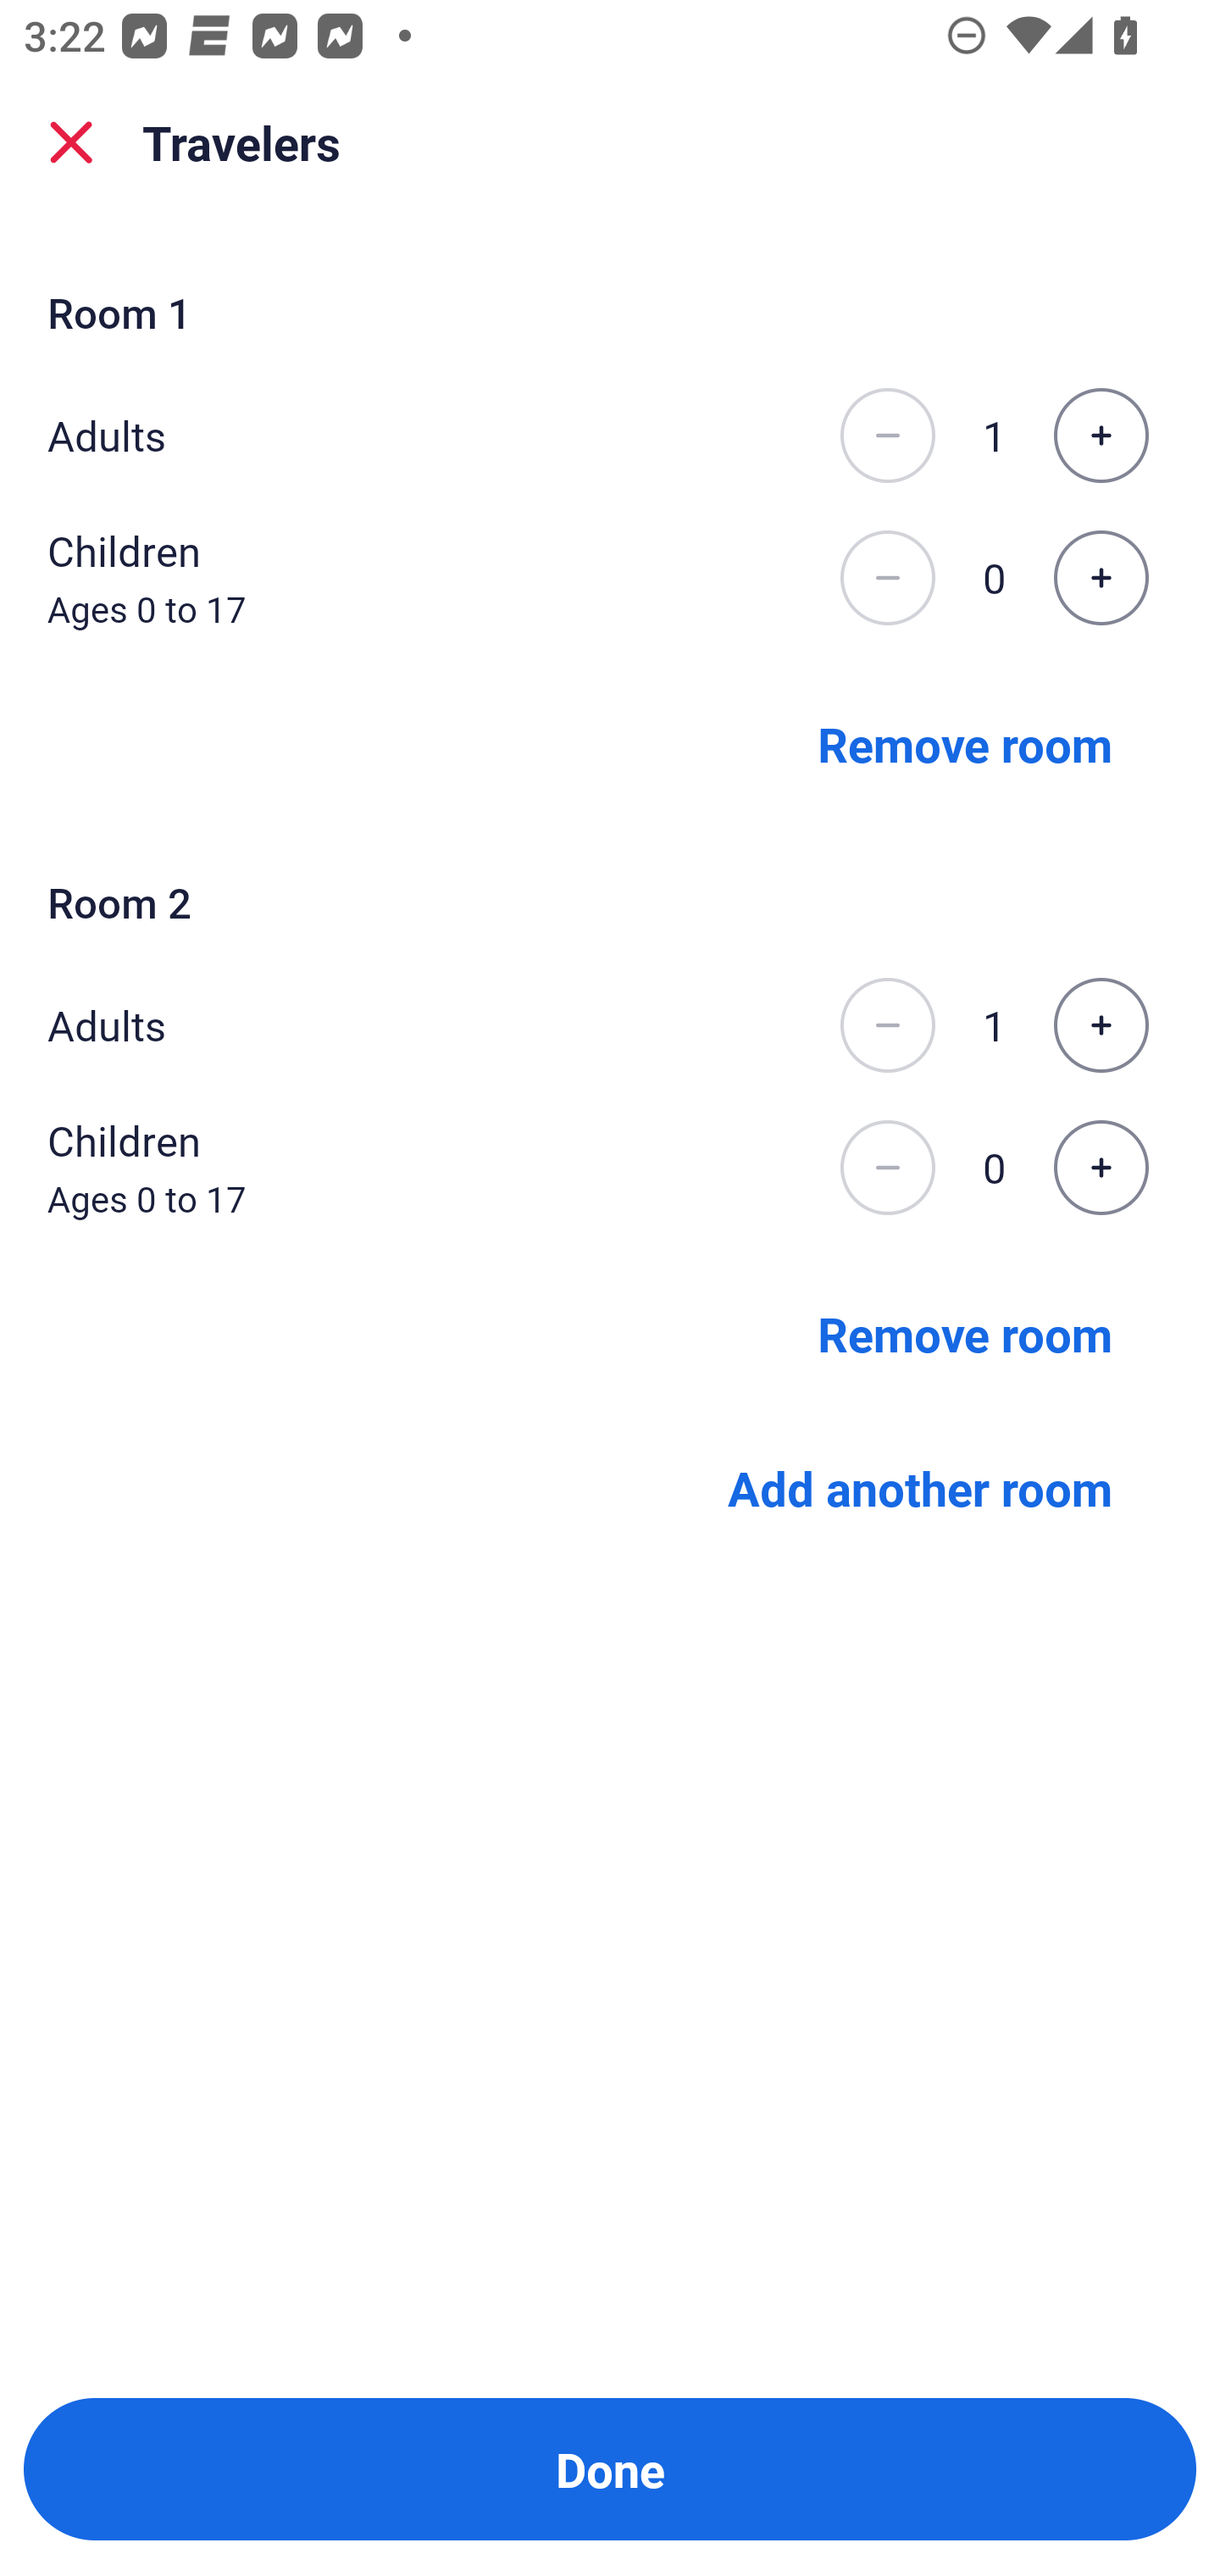 The image size is (1220, 2576). Describe the element at coordinates (920, 1488) in the screenshot. I see `Add another room` at that location.